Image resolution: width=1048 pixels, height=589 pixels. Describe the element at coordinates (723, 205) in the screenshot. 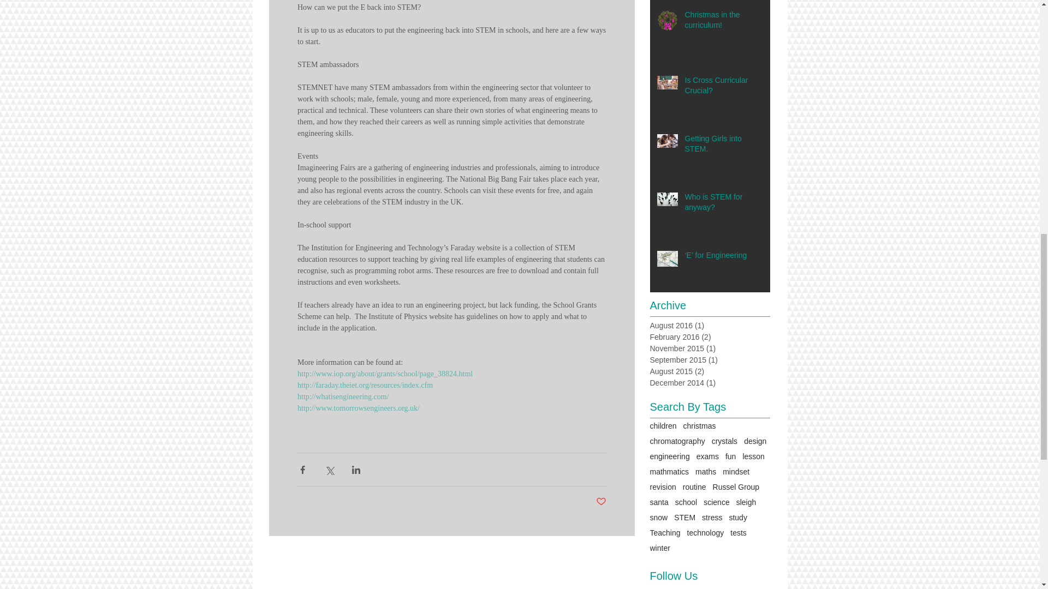

I see `Who is STEM for anyway?` at that location.